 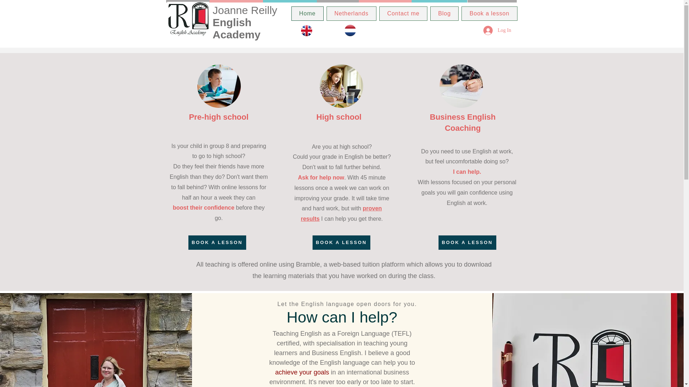 I want to click on Contact me, so click(x=403, y=14).